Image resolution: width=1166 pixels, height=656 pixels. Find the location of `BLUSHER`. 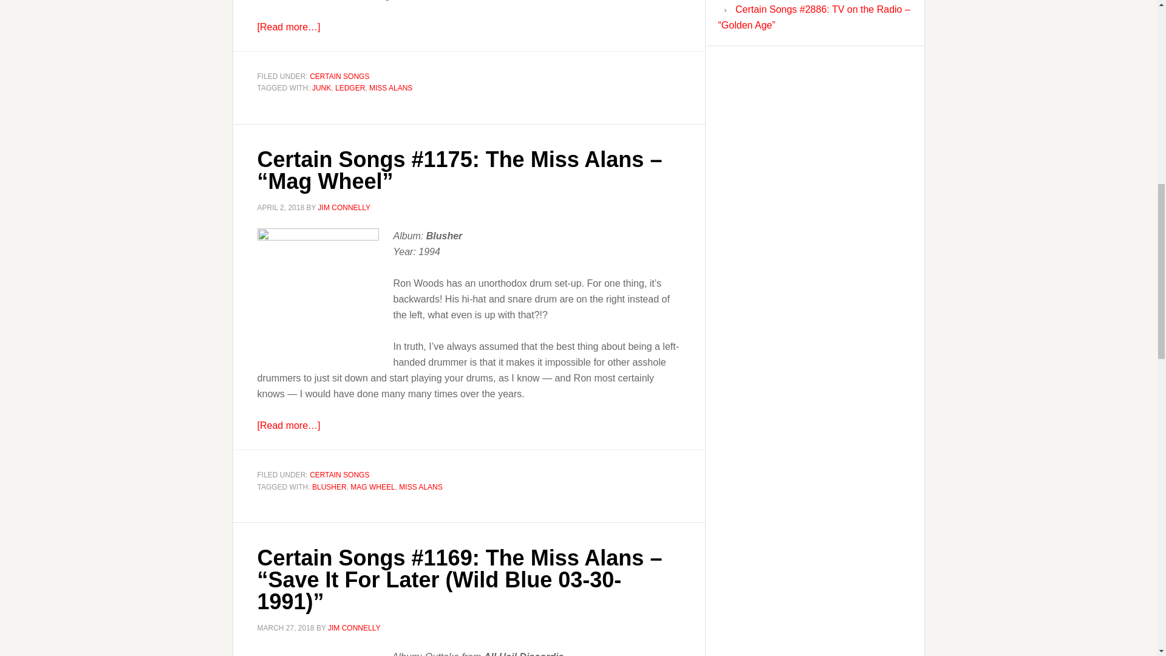

BLUSHER is located at coordinates (329, 486).